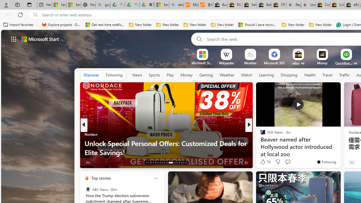  What do you see at coordinates (170, 75) in the screenshot?
I see `Play` at bounding box center [170, 75].